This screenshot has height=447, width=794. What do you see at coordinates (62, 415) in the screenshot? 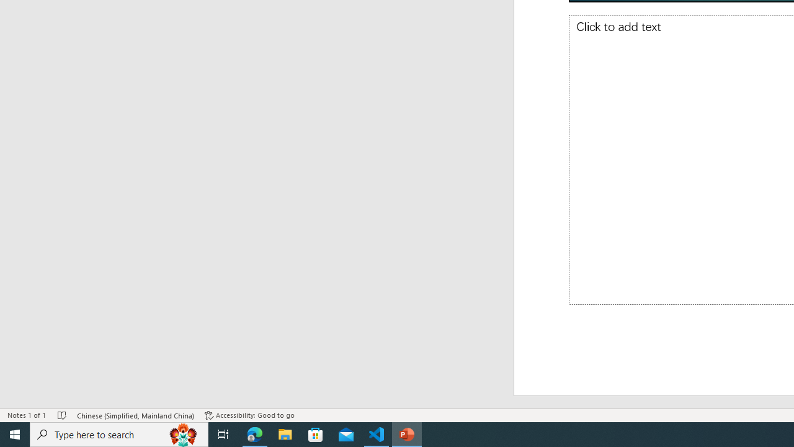
I see `Spell Check No Errors` at bounding box center [62, 415].